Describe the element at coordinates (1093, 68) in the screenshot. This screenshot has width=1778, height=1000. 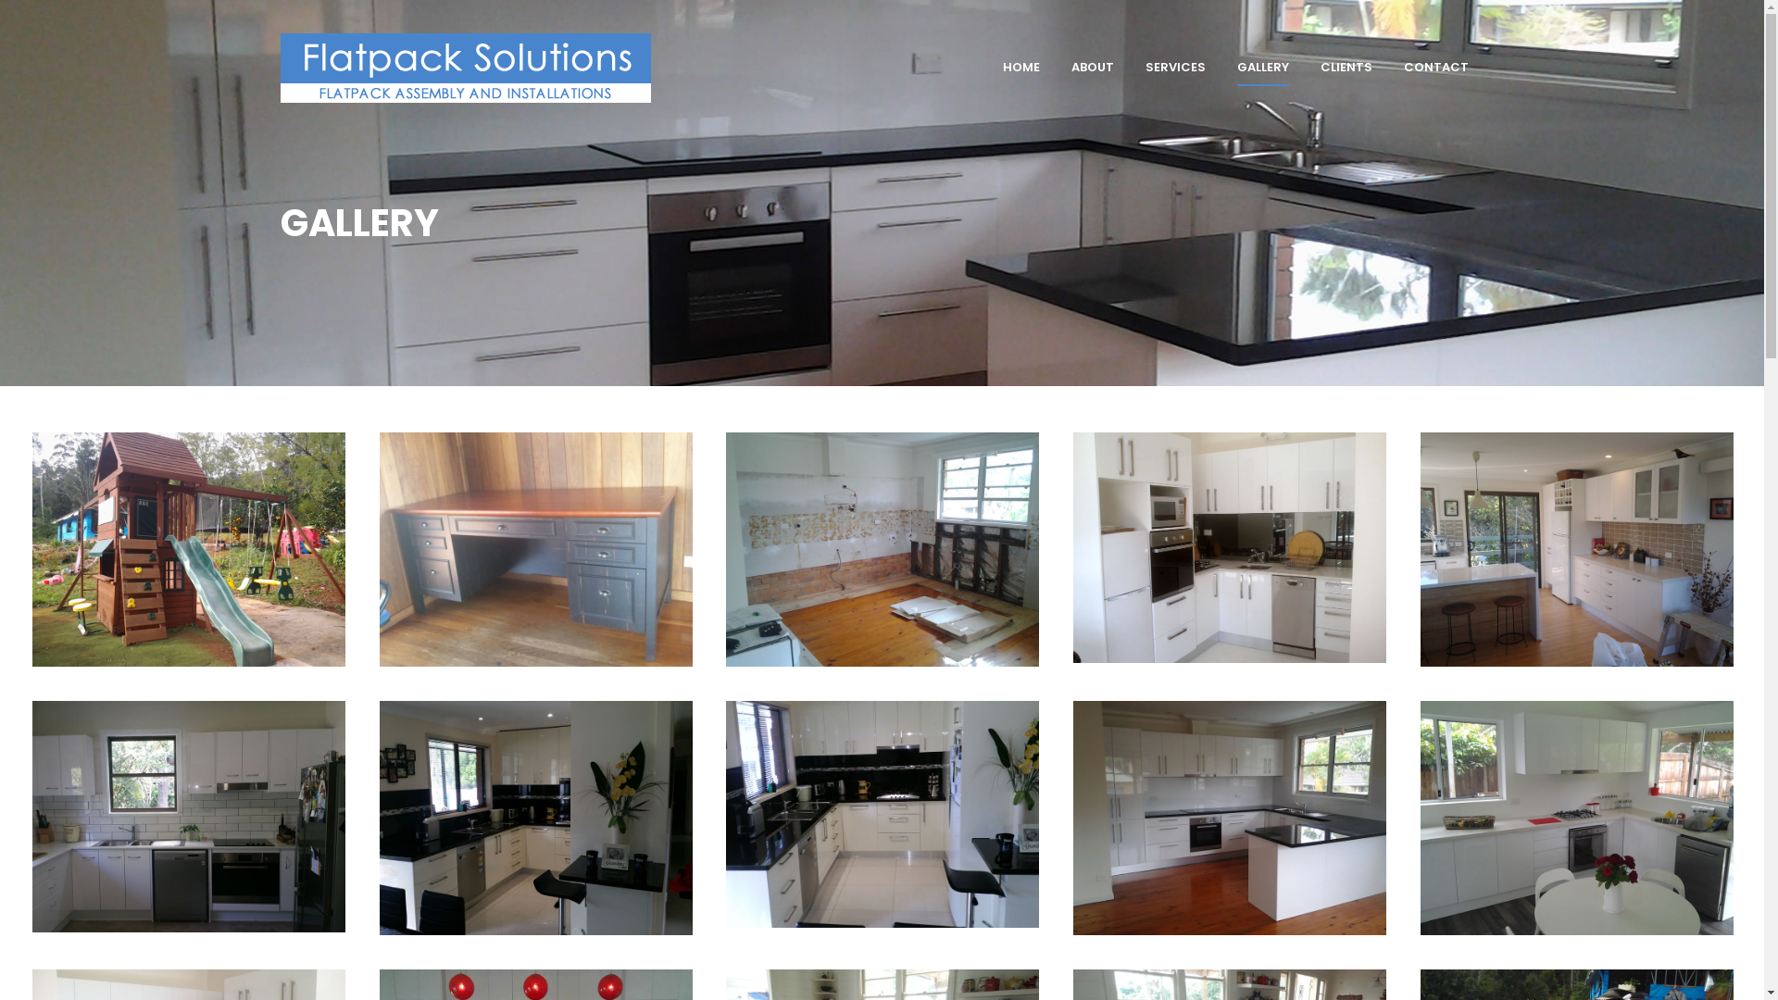
I see `ABOUT` at that location.